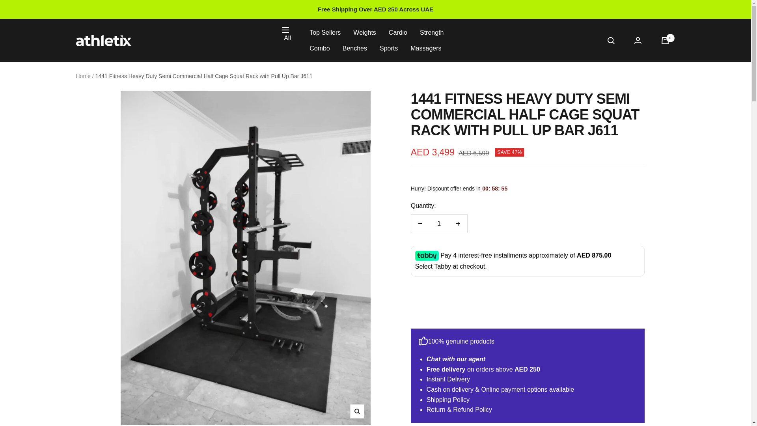  What do you see at coordinates (325, 33) in the screenshot?
I see `Top Sellers` at bounding box center [325, 33].